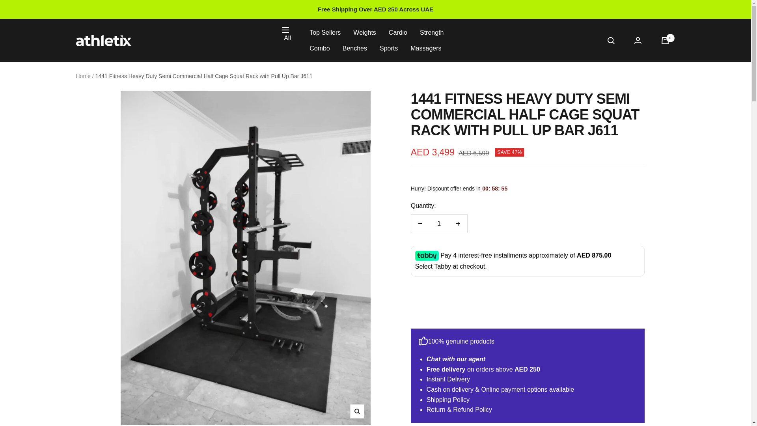  What do you see at coordinates (325, 33) in the screenshot?
I see `Top Sellers` at bounding box center [325, 33].